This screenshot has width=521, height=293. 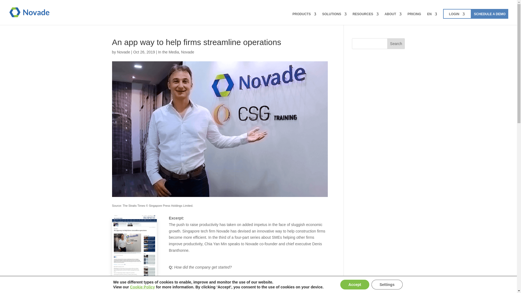 What do you see at coordinates (396, 44) in the screenshot?
I see `Search` at bounding box center [396, 44].